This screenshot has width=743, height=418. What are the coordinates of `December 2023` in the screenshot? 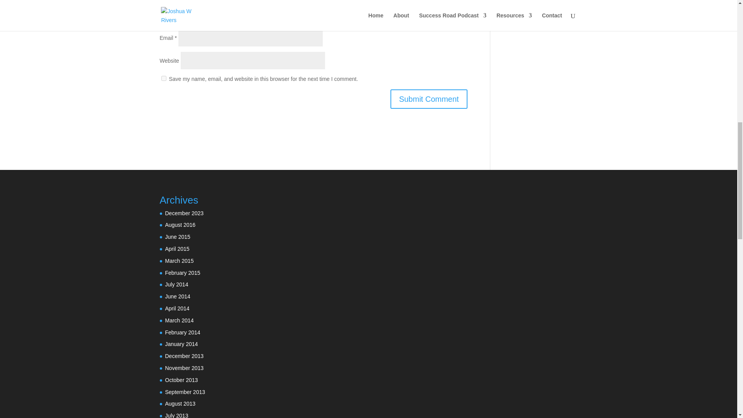 It's located at (184, 213).